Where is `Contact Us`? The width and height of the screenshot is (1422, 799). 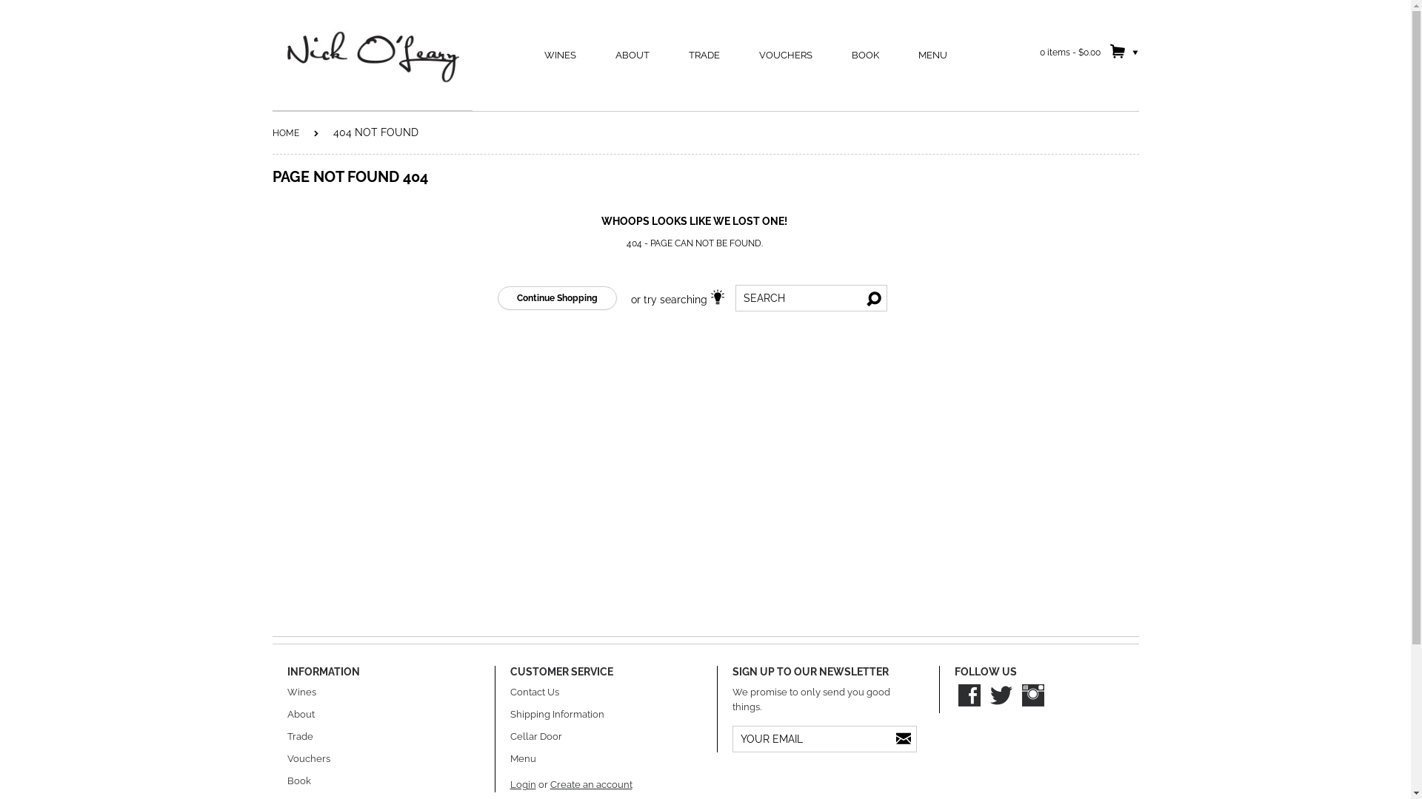 Contact Us is located at coordinates (534, 692).